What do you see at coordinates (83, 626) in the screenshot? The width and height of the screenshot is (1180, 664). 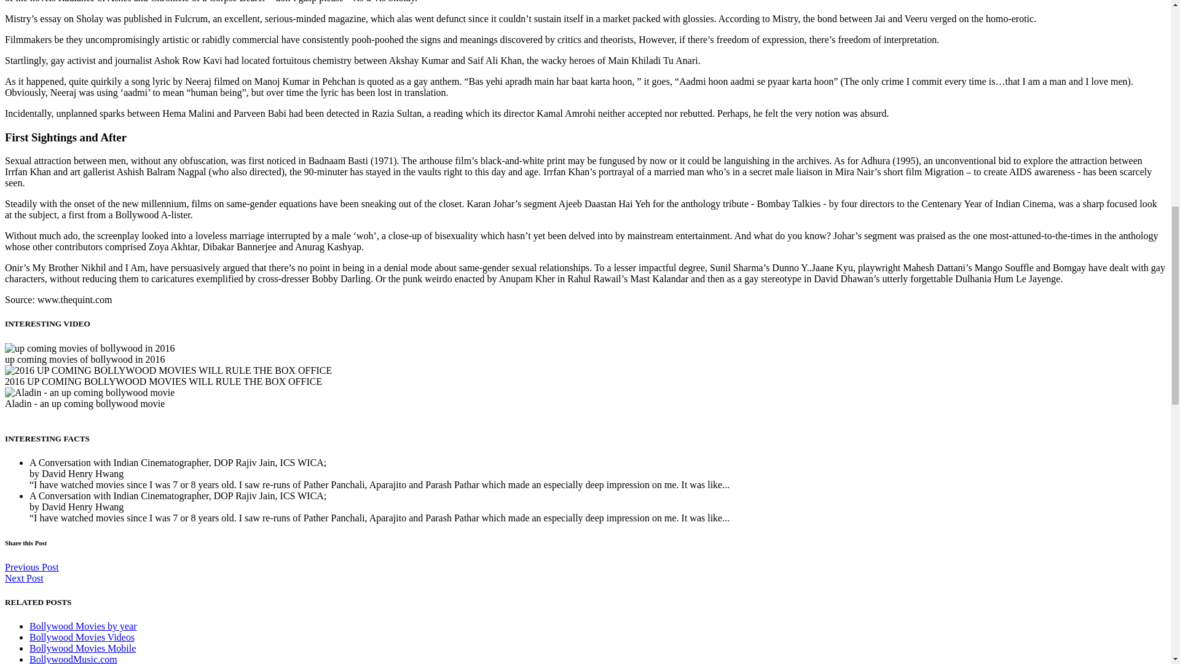 I see `Bollywood Movies by year` at bounding box center [83, 626].